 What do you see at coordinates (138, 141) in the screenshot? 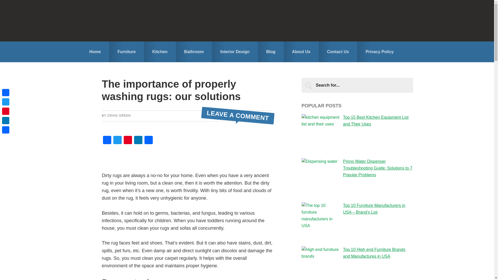
I see `LinkedIn` at bounding box center [138, 141].